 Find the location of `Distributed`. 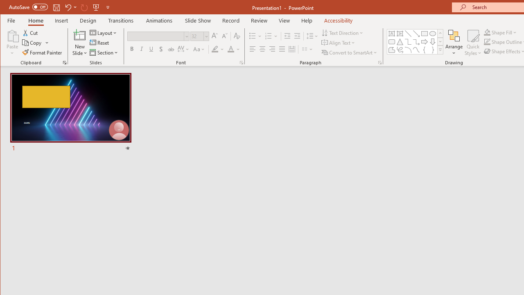

Distributed is located at coordinates (291, 49).